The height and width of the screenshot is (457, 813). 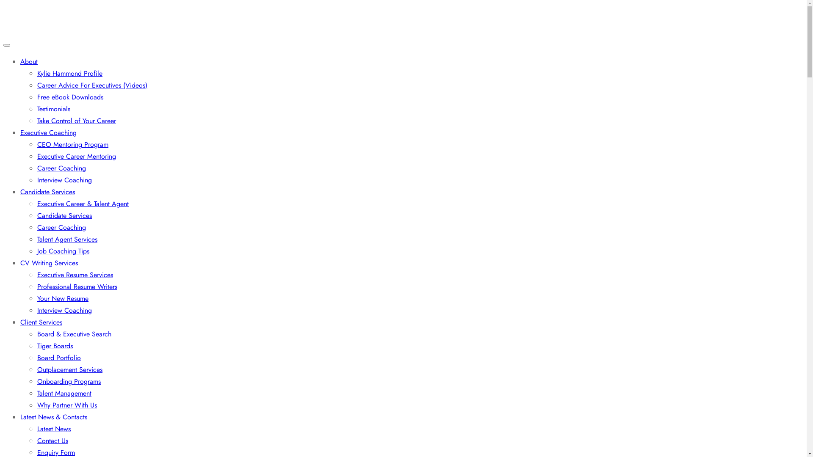 What do you see at coordinates (54, 429) in the screenshot?
I see `Latest News` at bounding box center [54, 429].